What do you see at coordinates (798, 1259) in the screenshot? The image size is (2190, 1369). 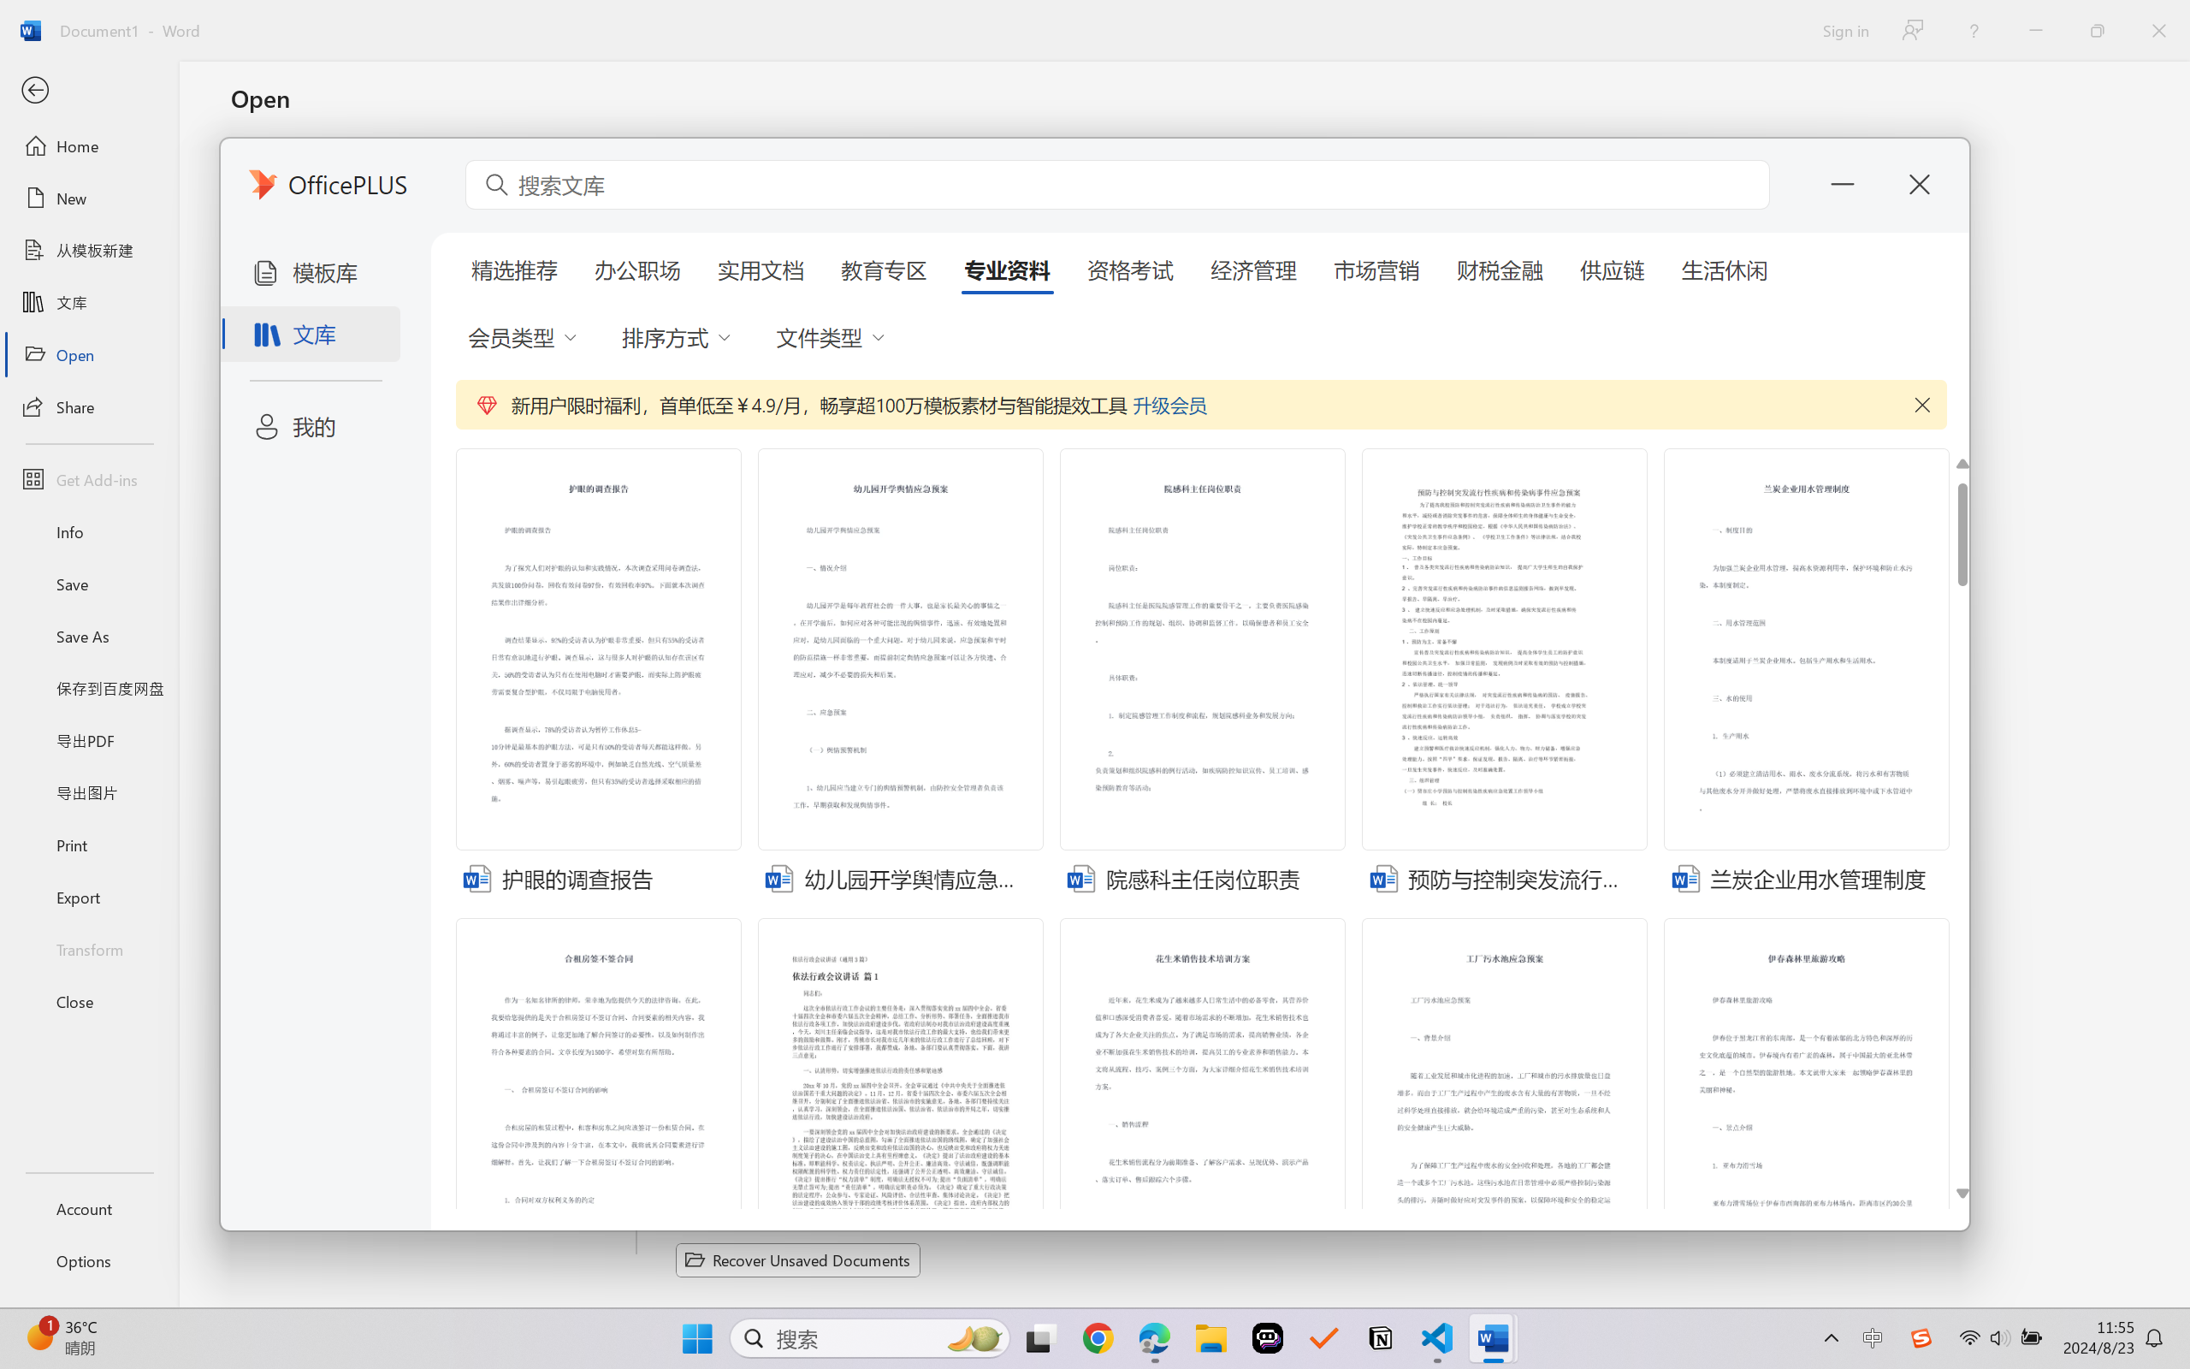 I see `Recover Unsaved Documents` at bounding box center [798, 1259].